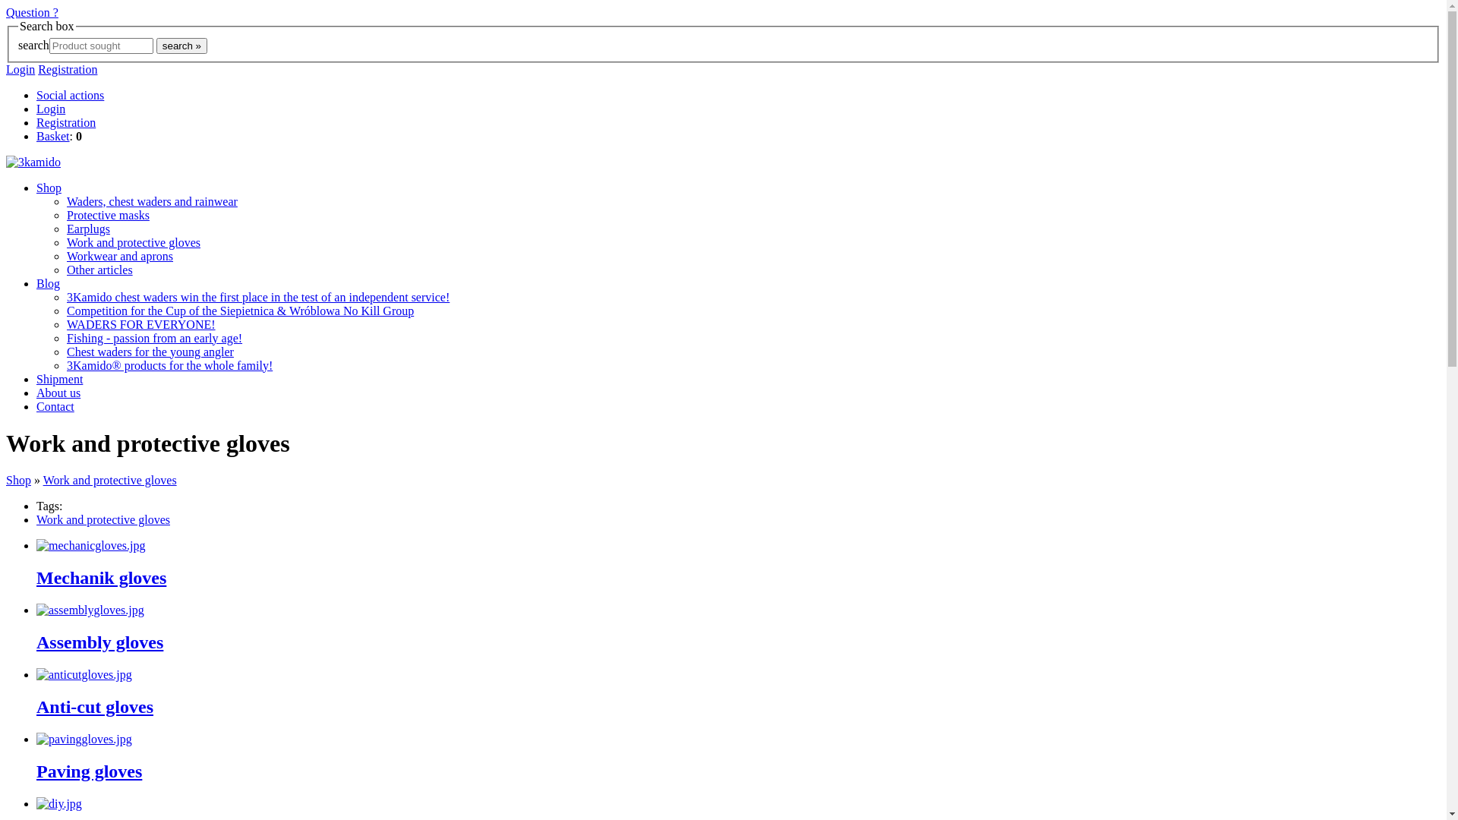  Describe the element at coordinates (51, 109) in the screenshot. I see `Login` at that location.